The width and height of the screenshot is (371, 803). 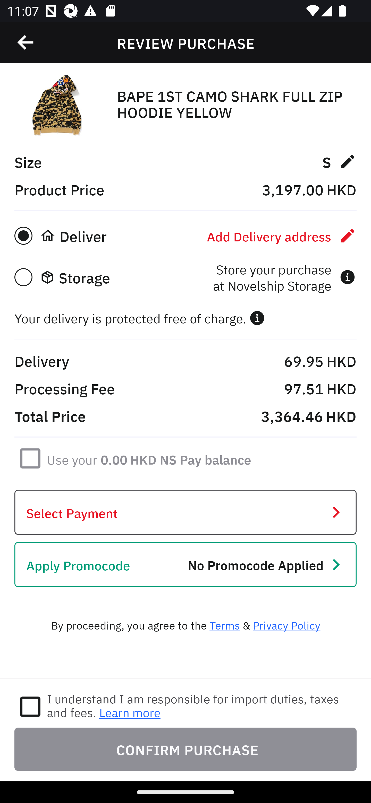 I want to click on 󰚡 Deliver Add Delivery address 󰏫, so click(x=185, y=235).